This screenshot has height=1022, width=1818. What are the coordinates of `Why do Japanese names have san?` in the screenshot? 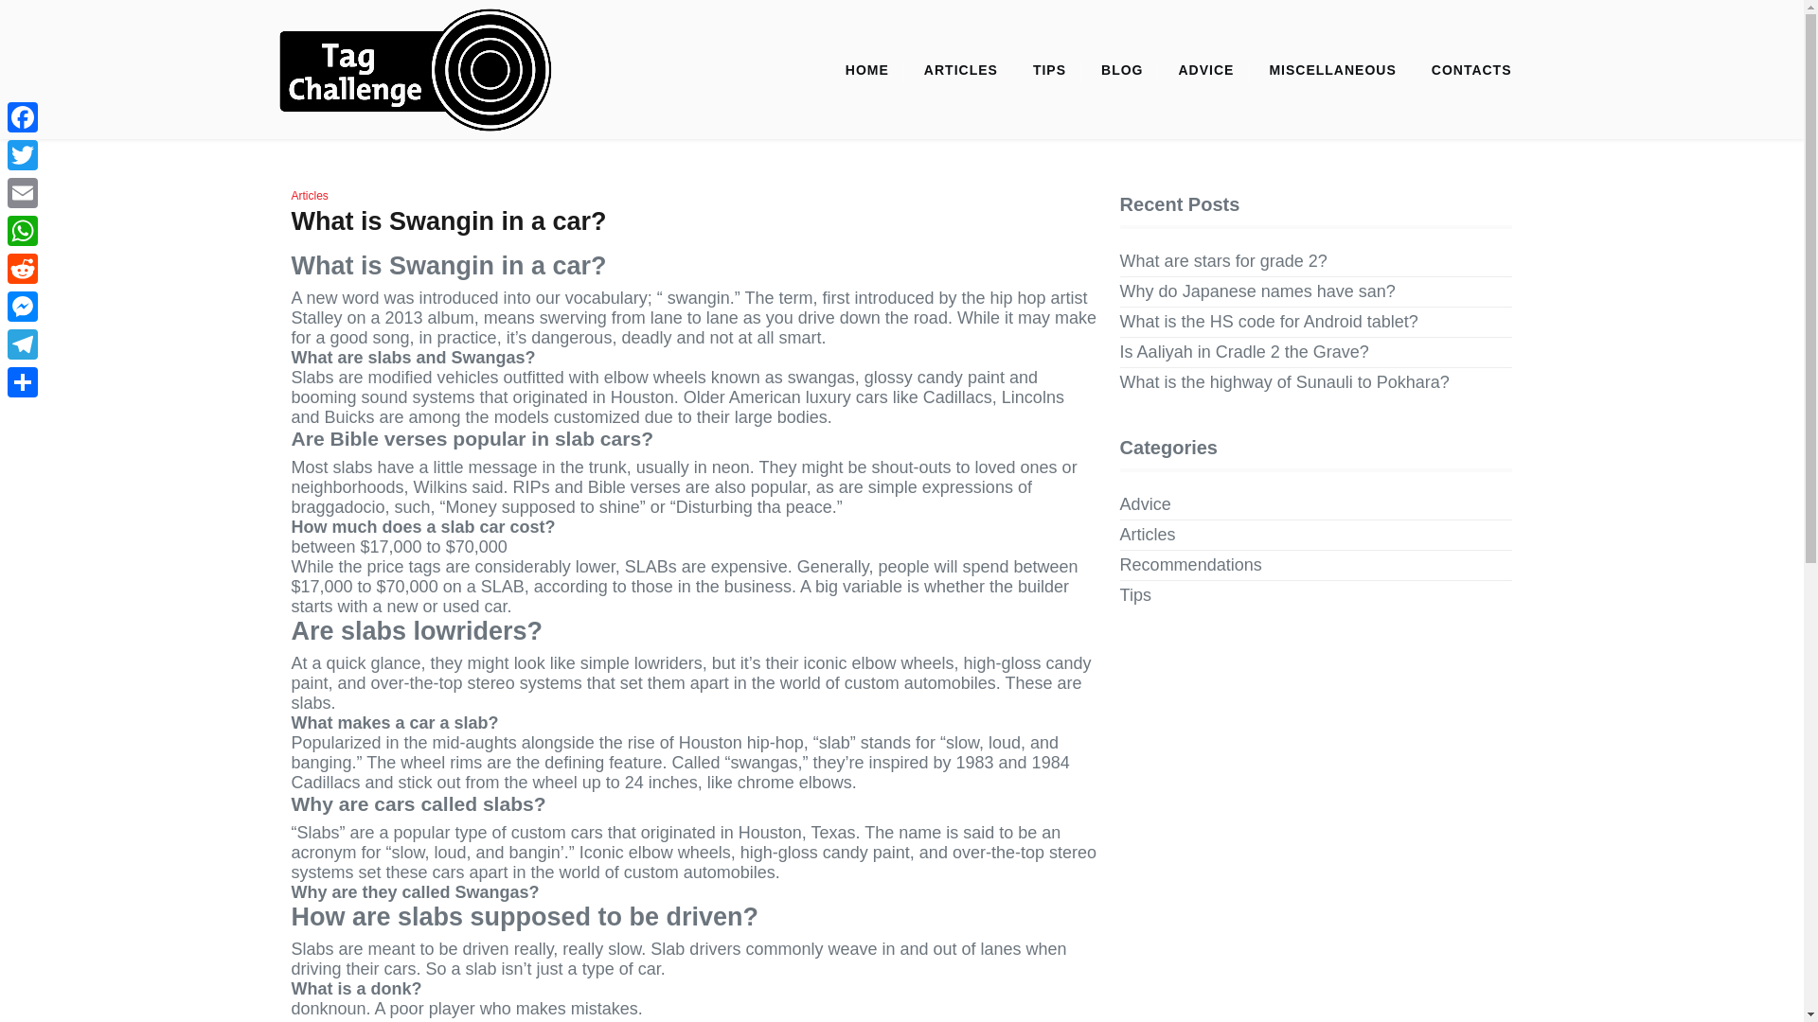 It's located at (1257, 291).